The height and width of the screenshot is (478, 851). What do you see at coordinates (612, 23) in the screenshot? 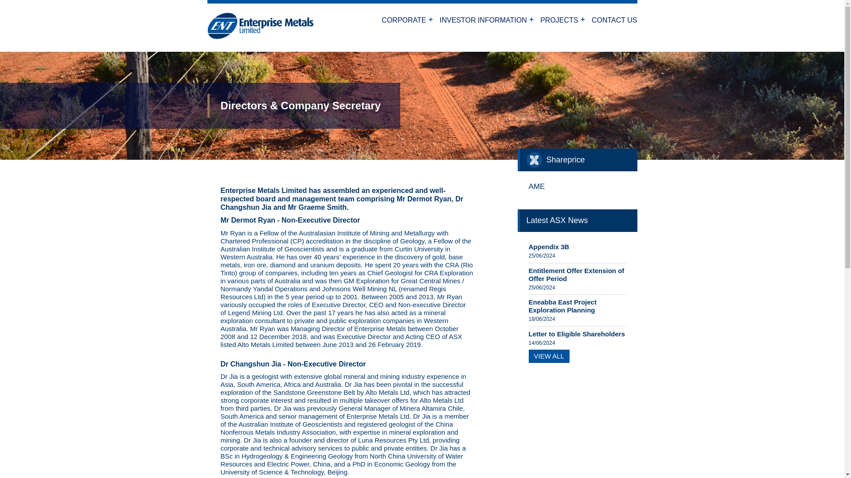
I see `CONTACT US` at bounding box center [612, 23].